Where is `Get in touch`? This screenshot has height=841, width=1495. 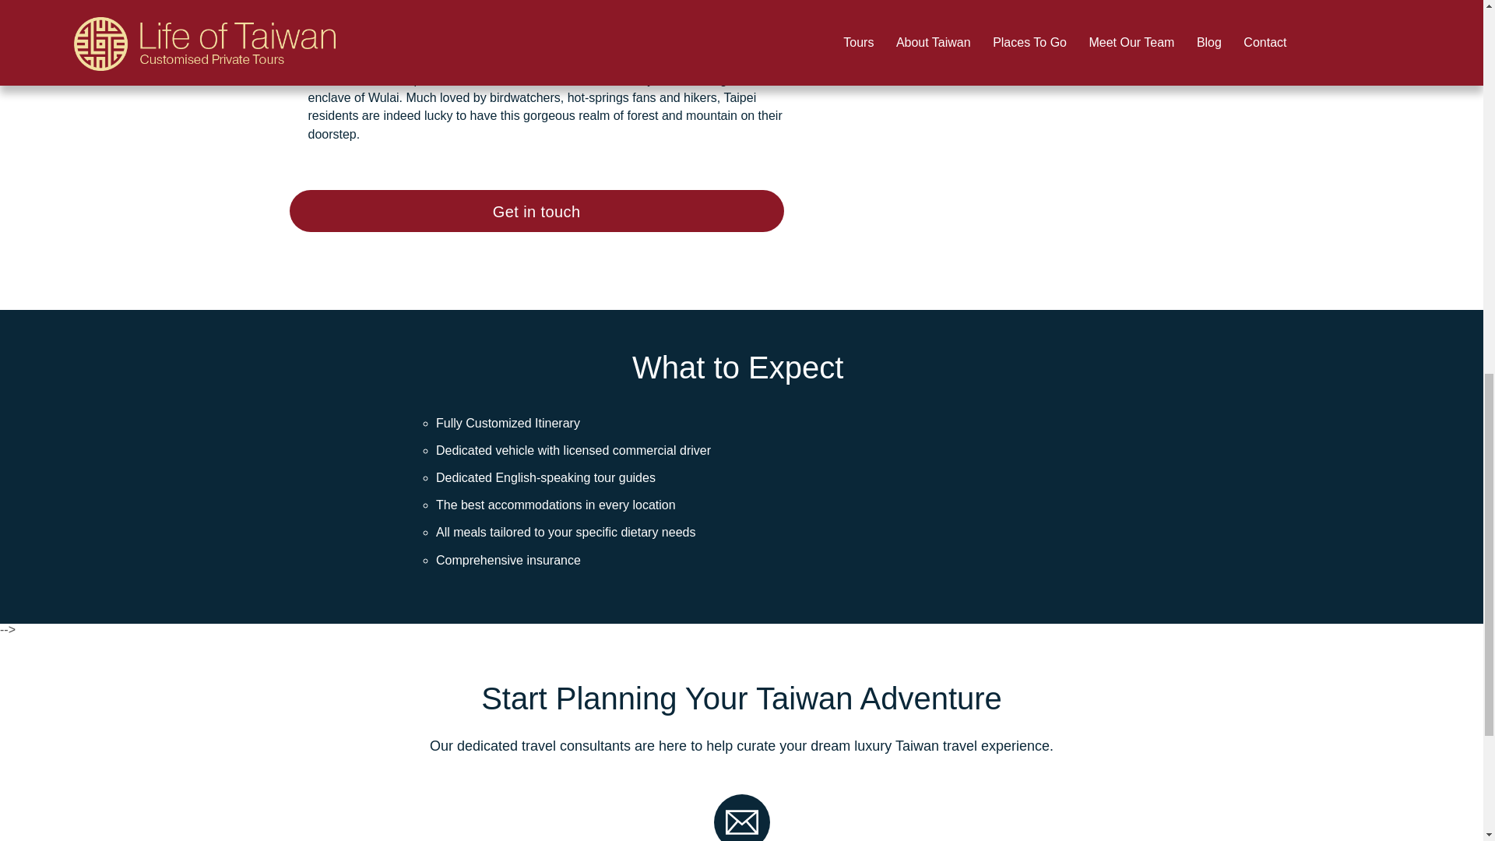
Get in touch is located at coordinates (536, 211).